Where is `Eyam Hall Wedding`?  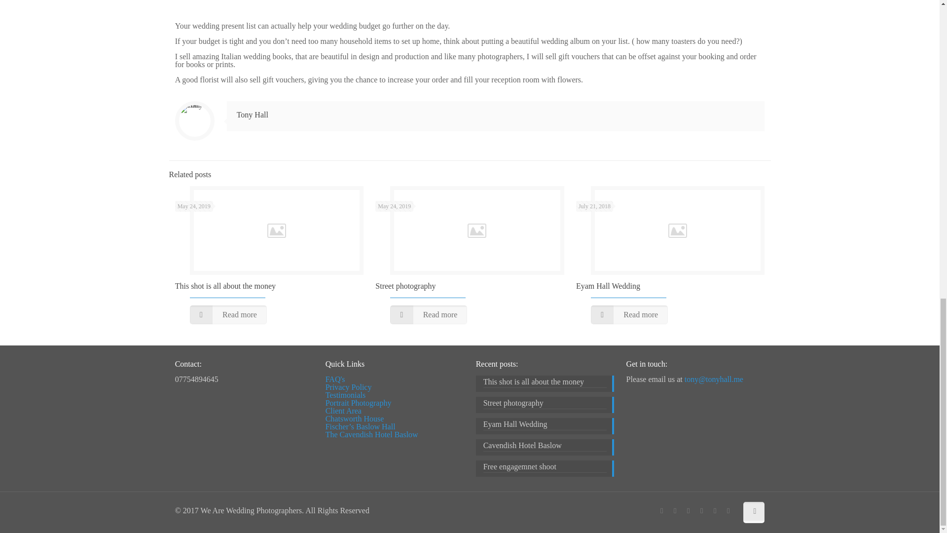
Eyam Hall Wedding is located at coordinates (608, 286).